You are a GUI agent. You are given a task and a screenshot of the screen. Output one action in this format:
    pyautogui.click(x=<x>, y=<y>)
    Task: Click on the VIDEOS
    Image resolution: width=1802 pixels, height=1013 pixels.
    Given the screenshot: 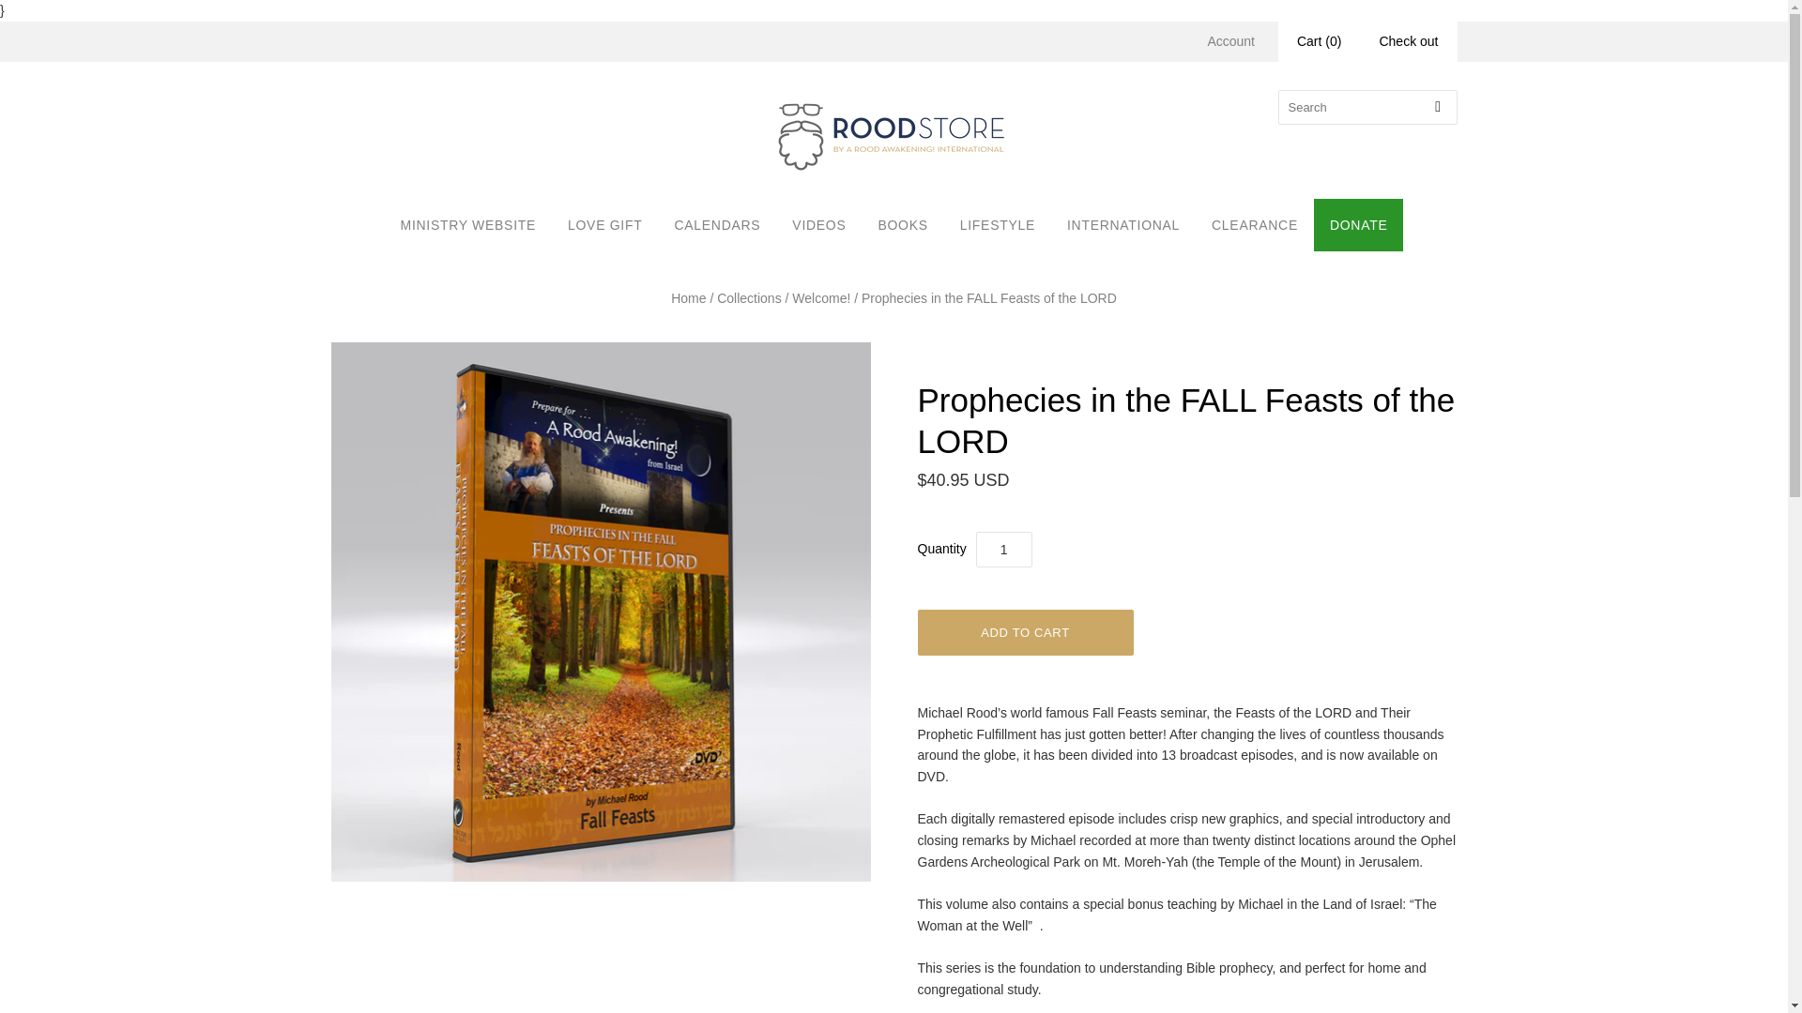 What is the action you would take?
    pyautogui.click(x=818, y=225)
    